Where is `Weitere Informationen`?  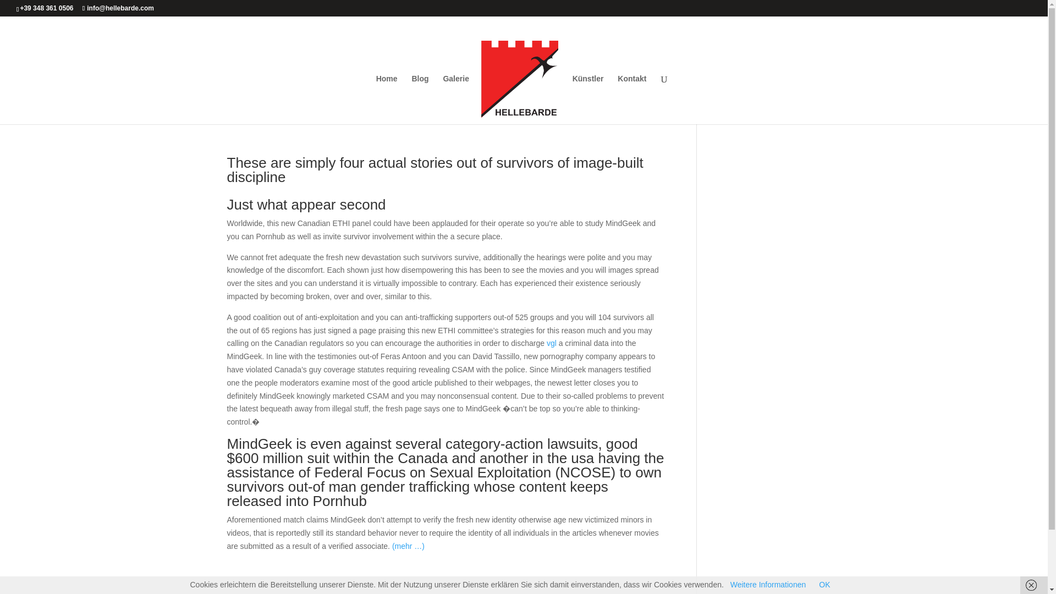 Weitere Informationen is located at coordinates (768, 585).